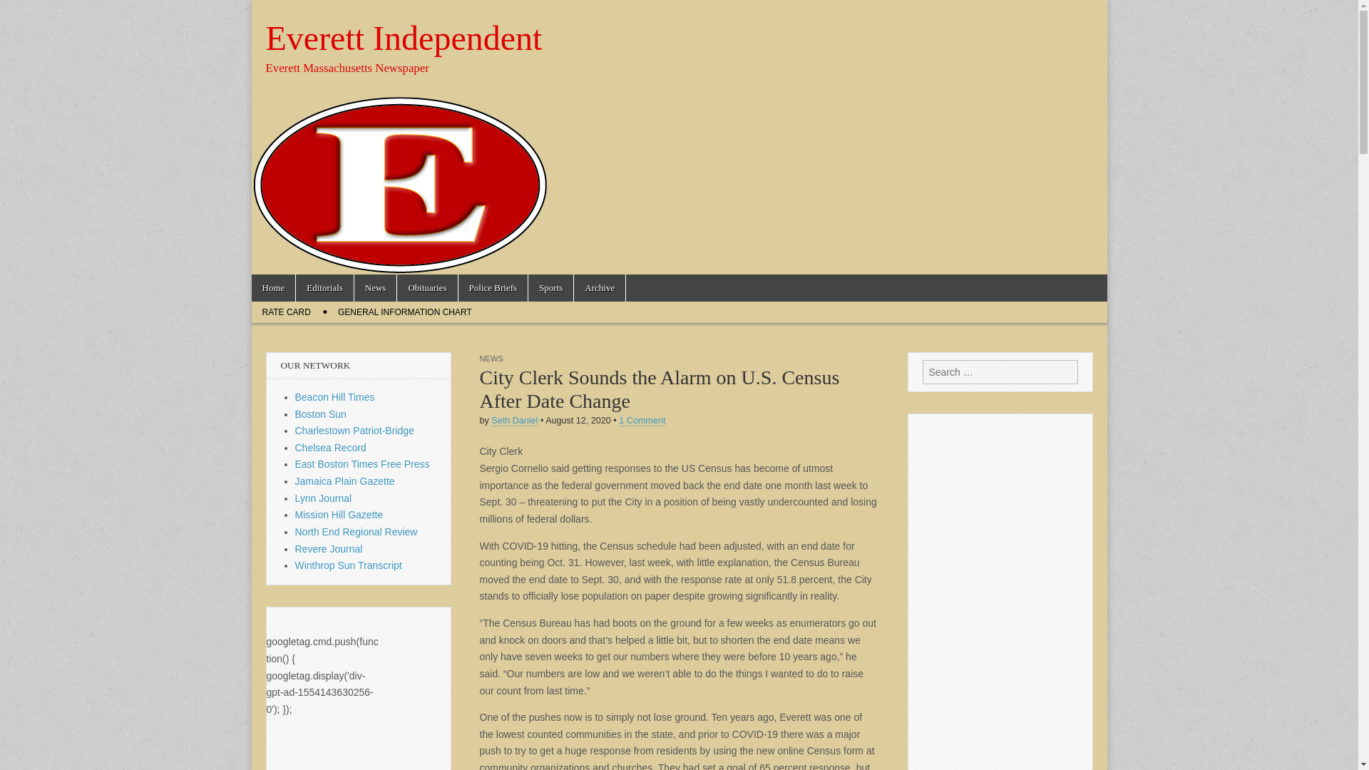 The width and height of the screenshot is (1369, 770). I want to click on Jamaica Plain Gazette, so click(345, 481).